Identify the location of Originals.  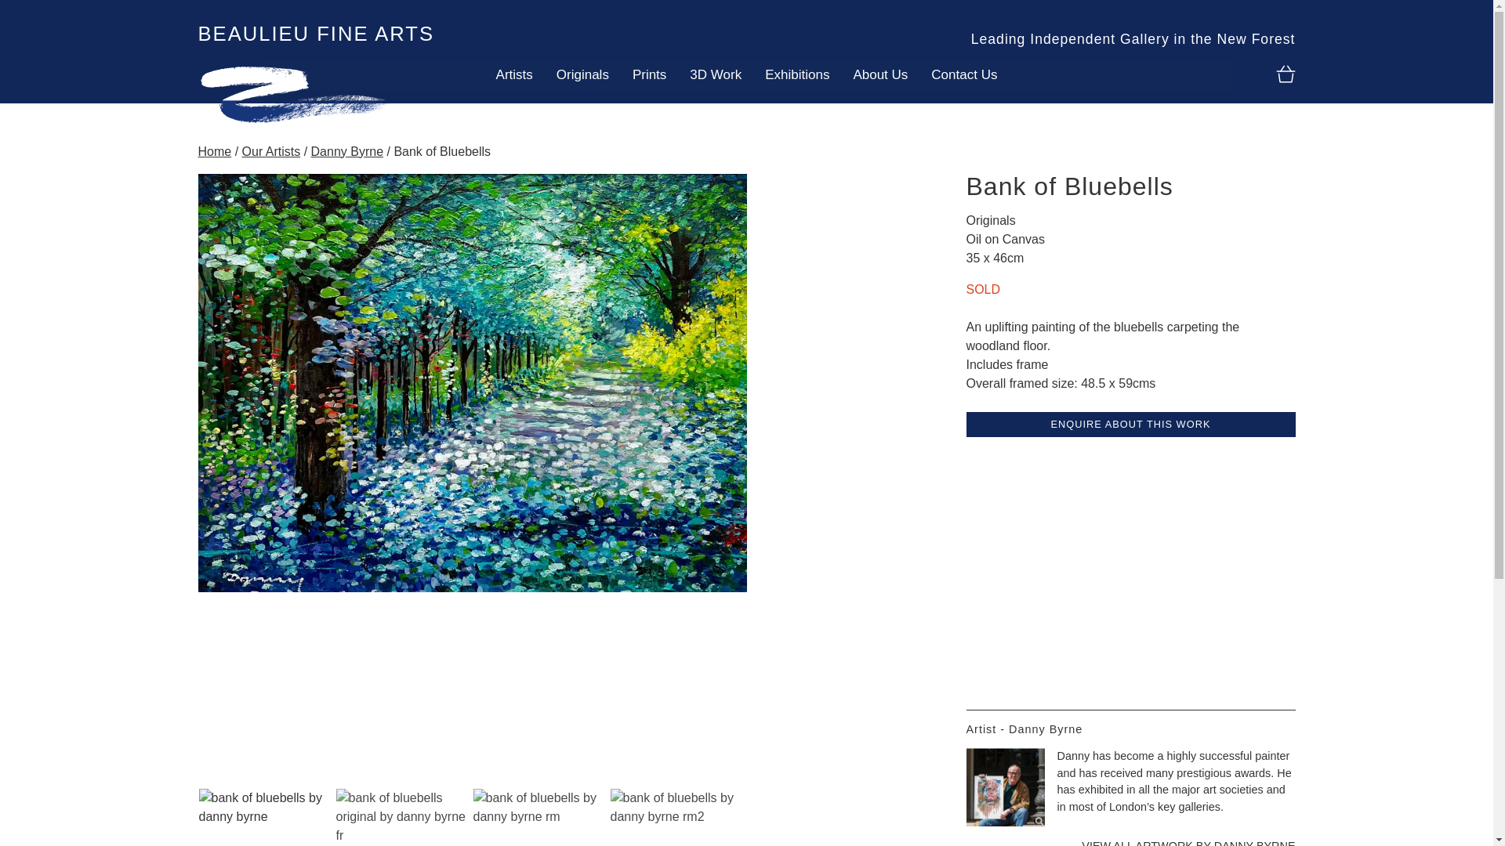
(582, 74).